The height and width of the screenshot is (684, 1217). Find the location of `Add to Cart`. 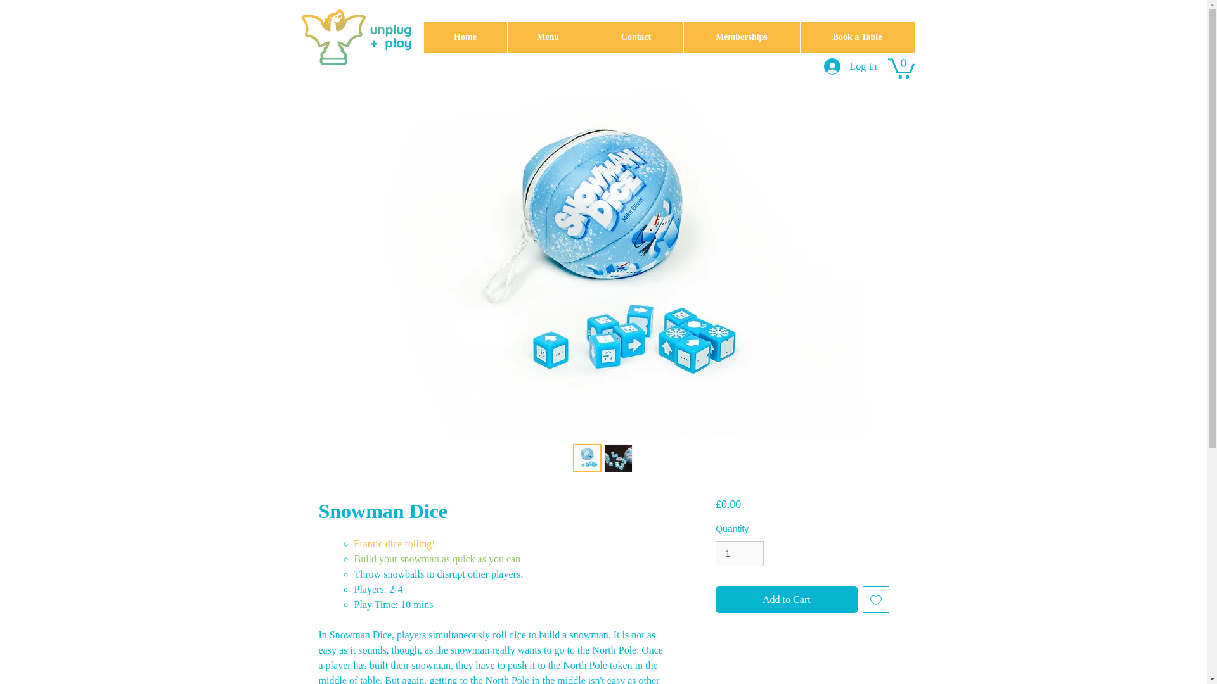

Add to Cart is located at coordinates (786, 599).